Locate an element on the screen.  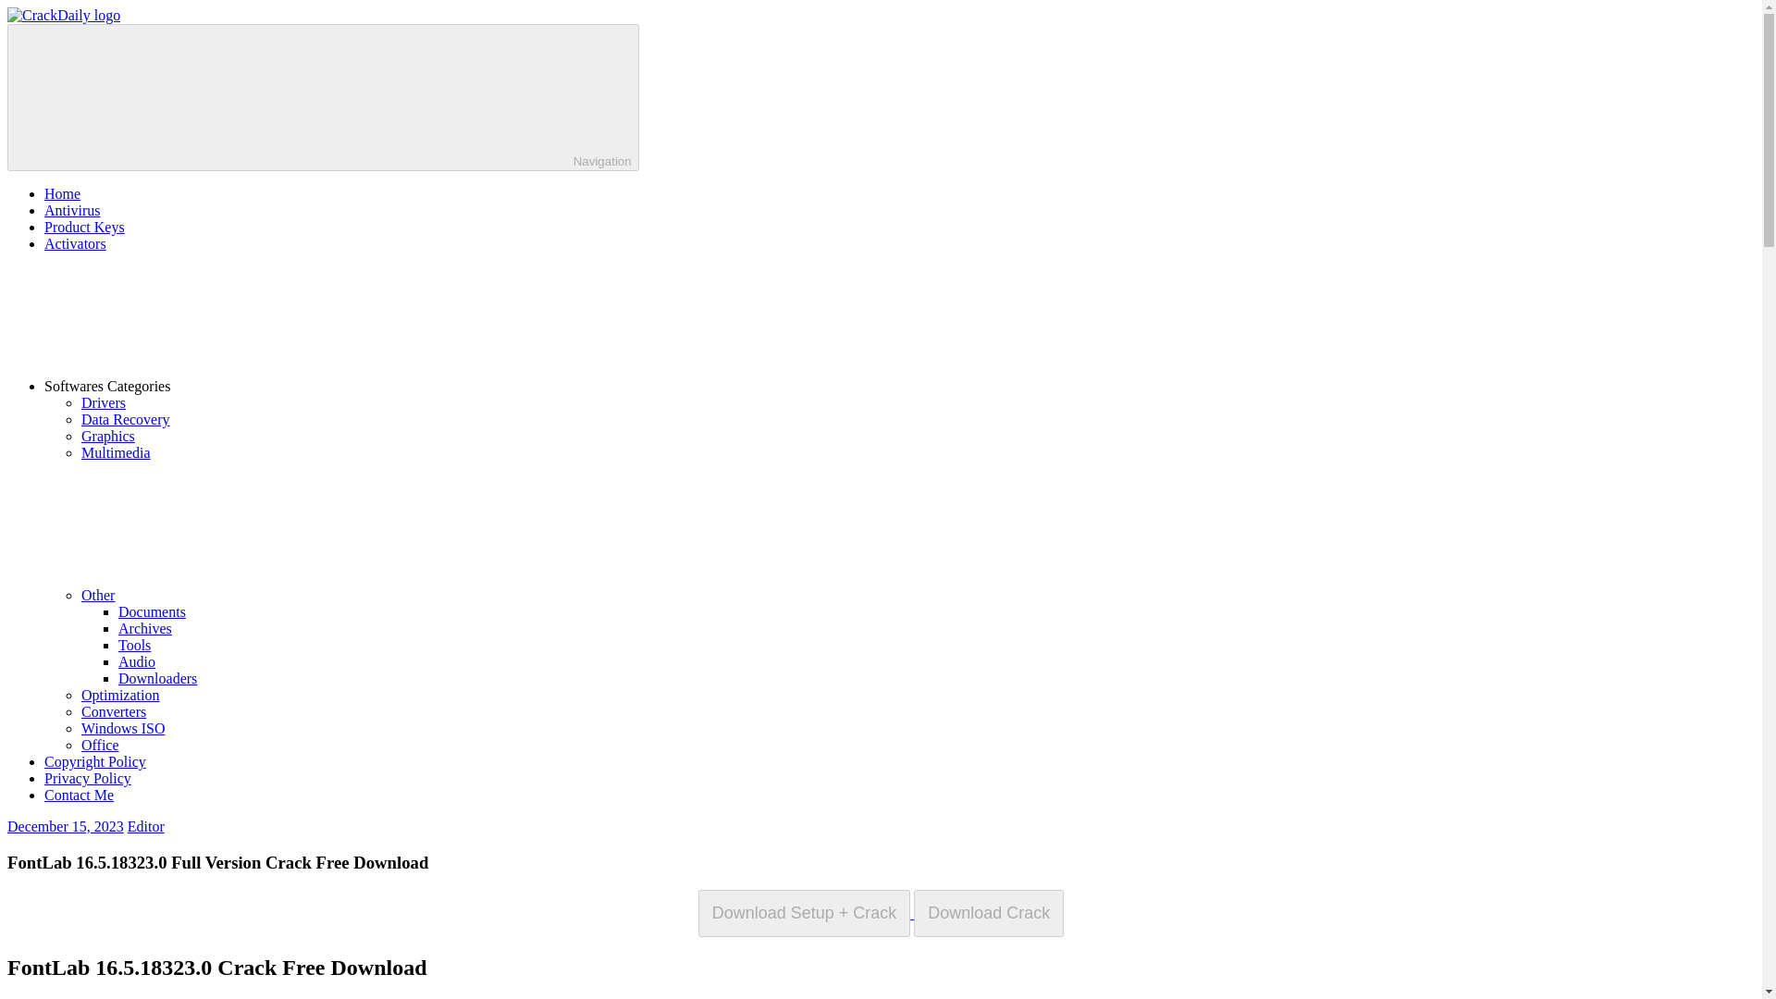
8:10 am is located at coordinates (65, 825).